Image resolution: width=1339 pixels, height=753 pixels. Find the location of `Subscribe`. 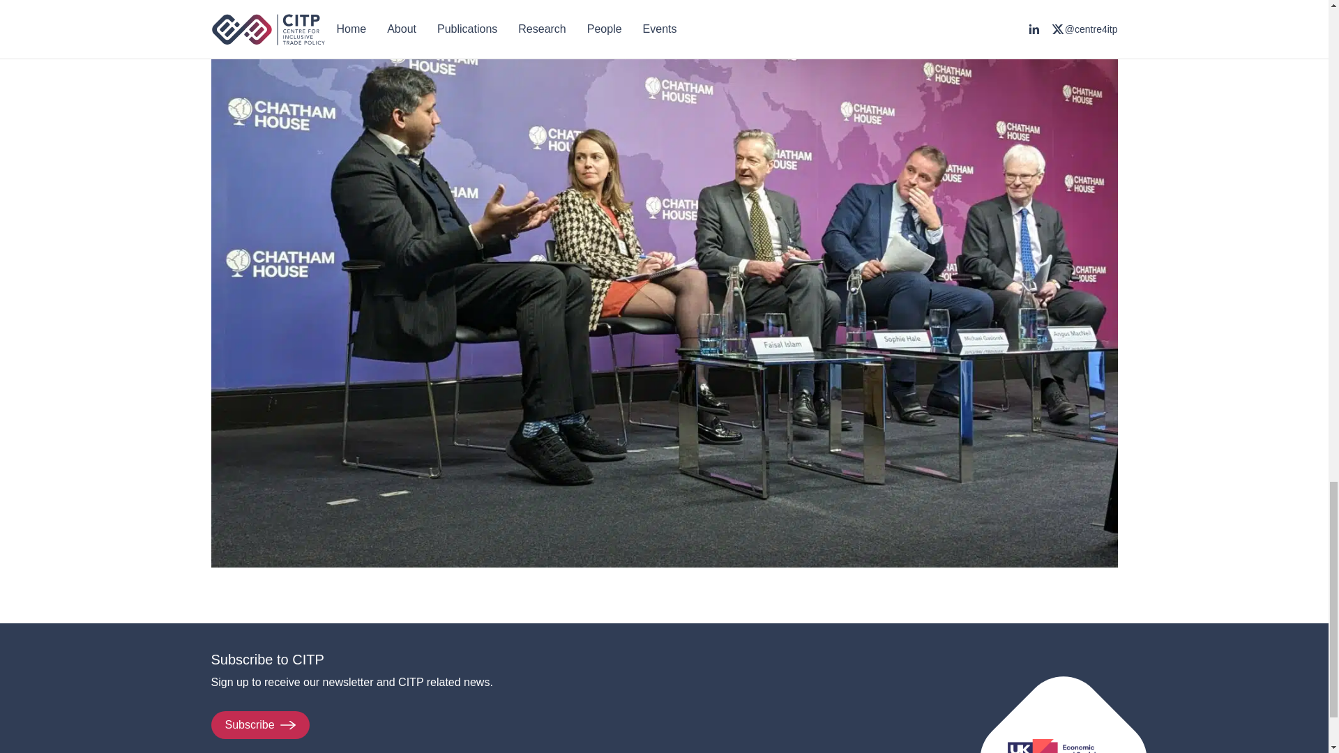

Subscribe is located at coordinates (259, 724).